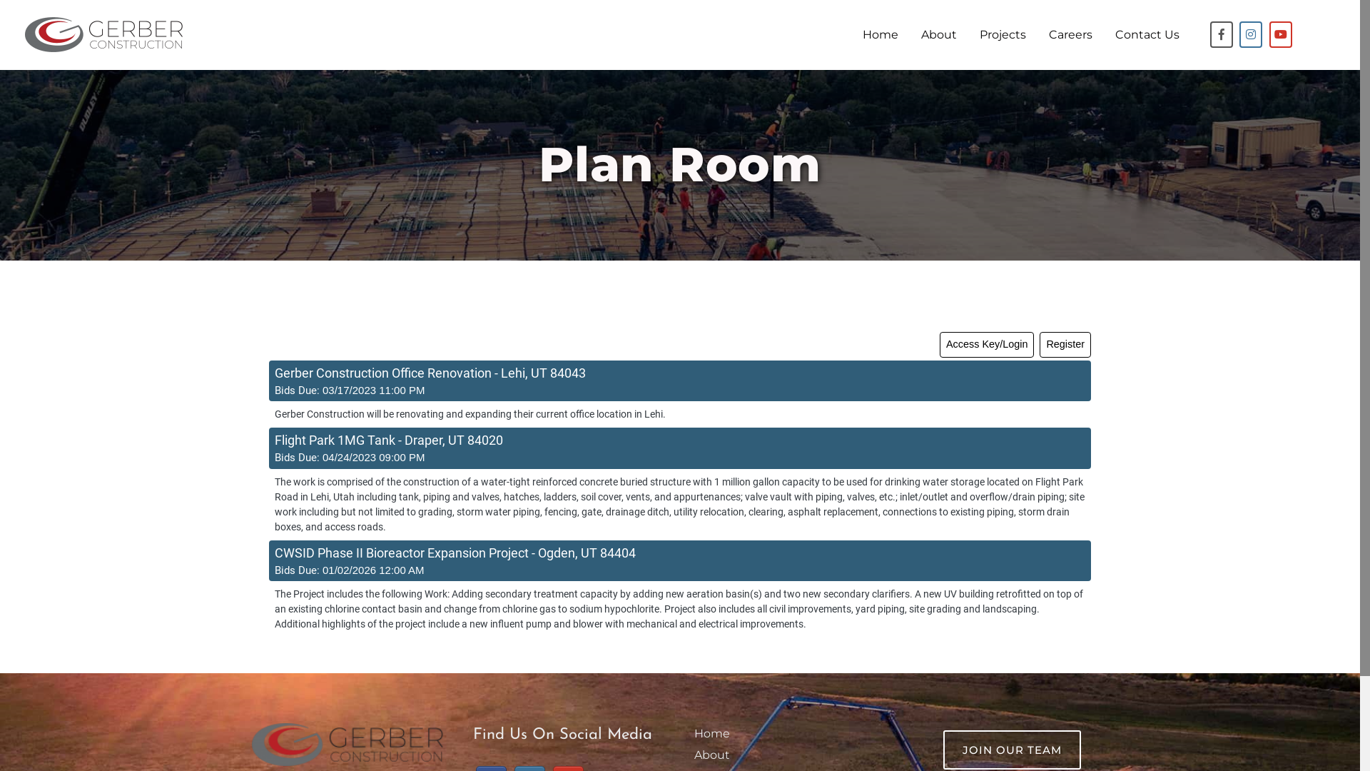 The width and height of the screenshot is (1370, 771). What do you see at coordinates (1070, 35) in the screenshot?
I see `Careers` at bounding box center [1070, 35].